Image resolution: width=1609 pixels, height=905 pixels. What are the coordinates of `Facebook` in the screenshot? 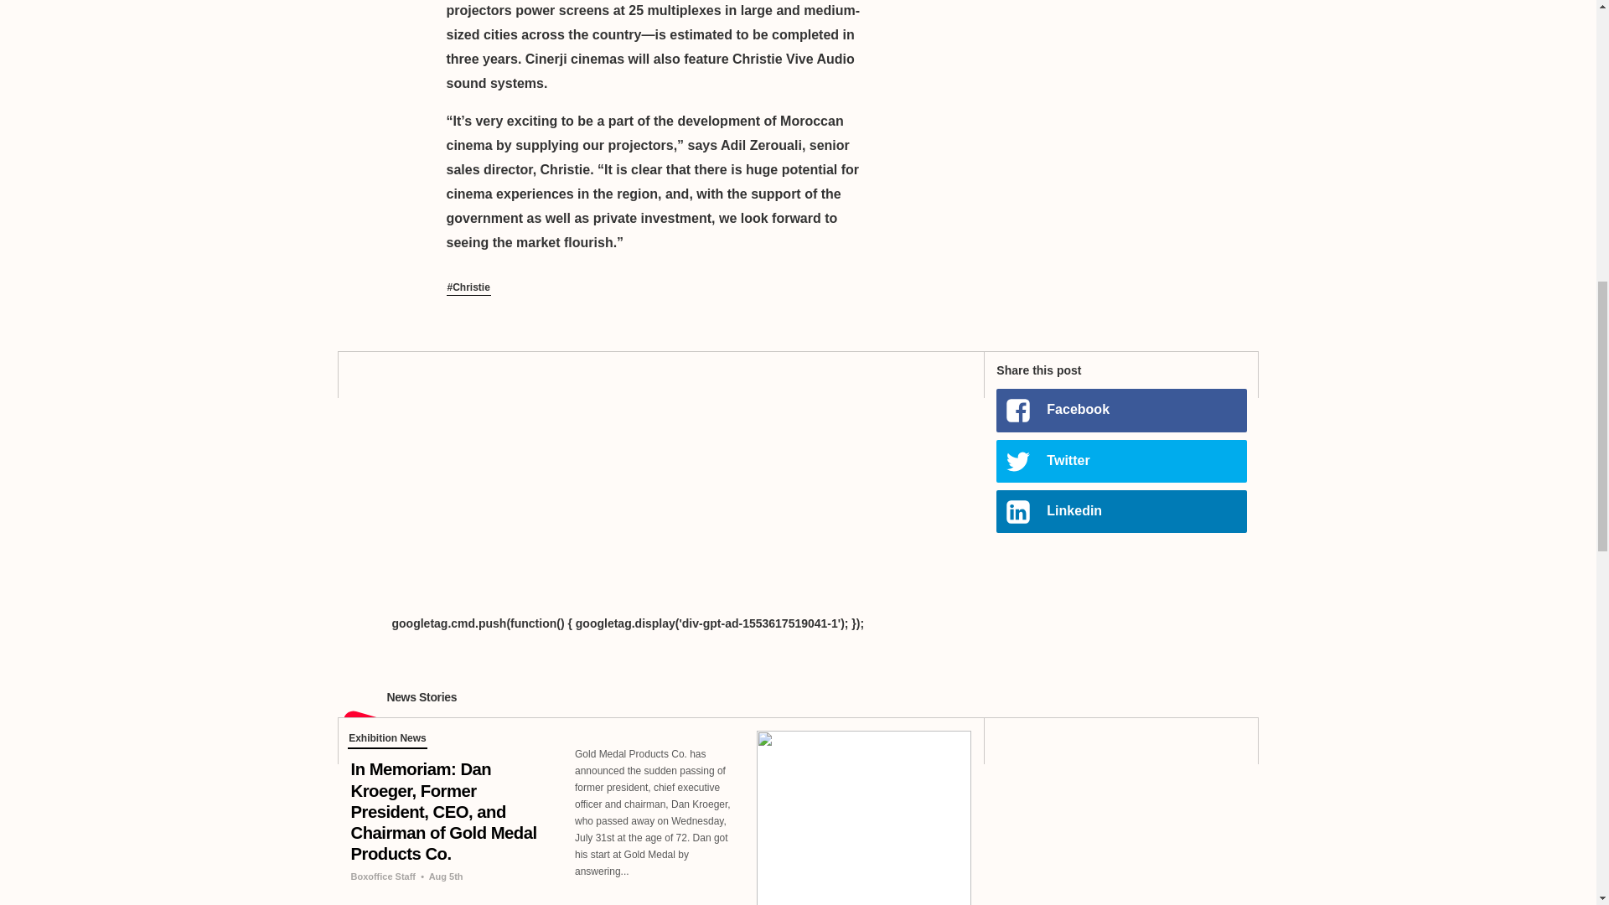 It's located at (1120, 411).